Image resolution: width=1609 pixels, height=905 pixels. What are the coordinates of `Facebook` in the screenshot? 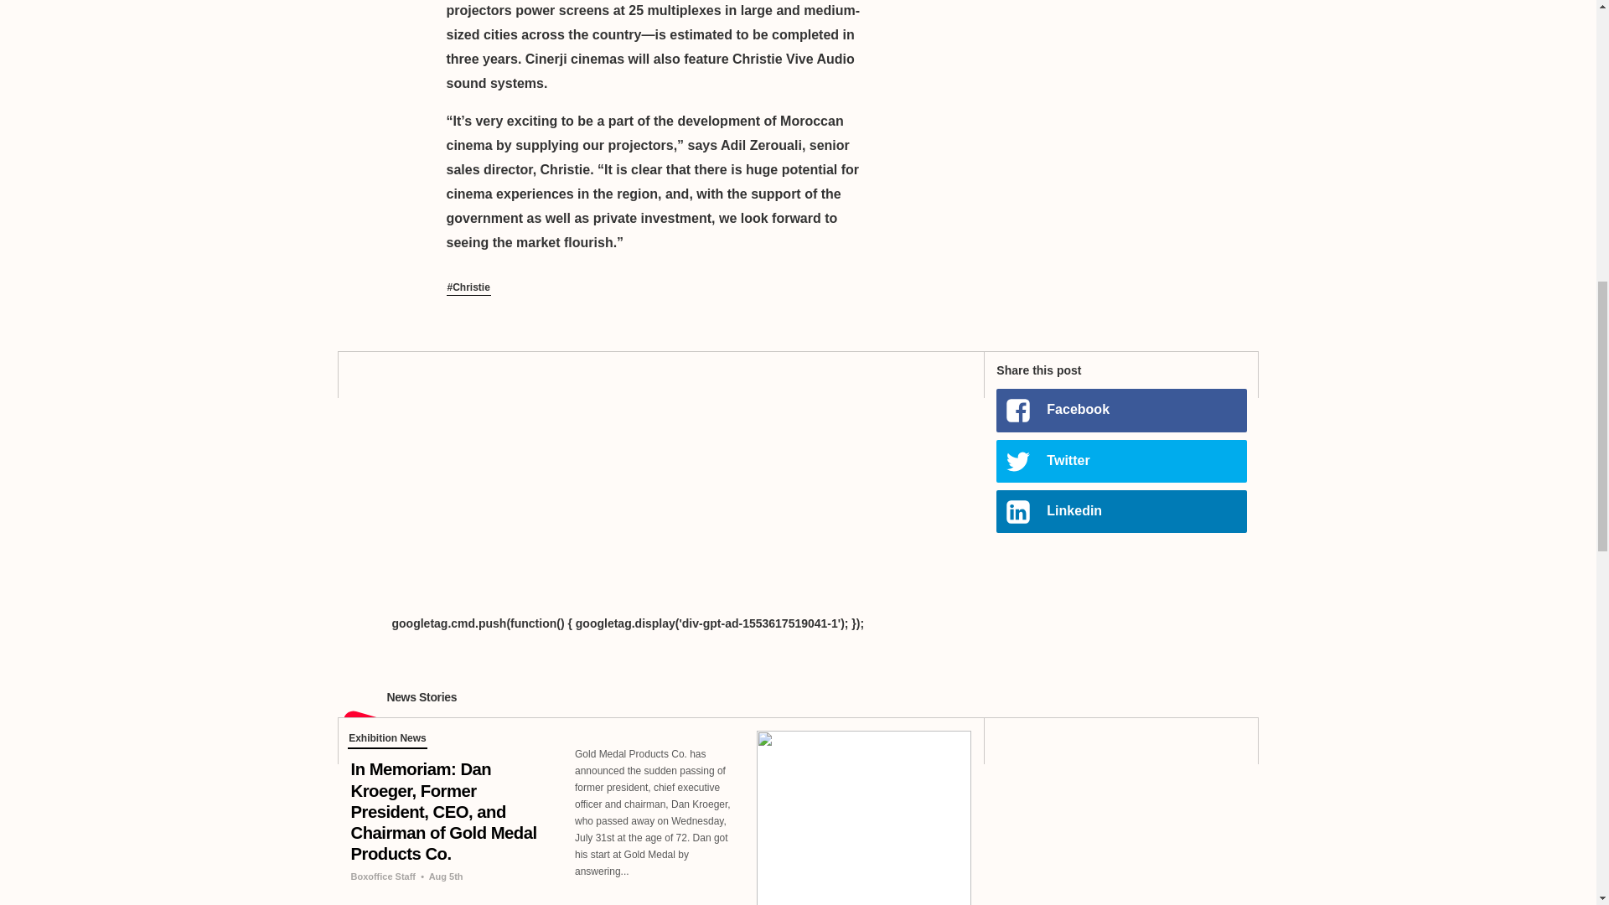 It's located at (1120, 411).